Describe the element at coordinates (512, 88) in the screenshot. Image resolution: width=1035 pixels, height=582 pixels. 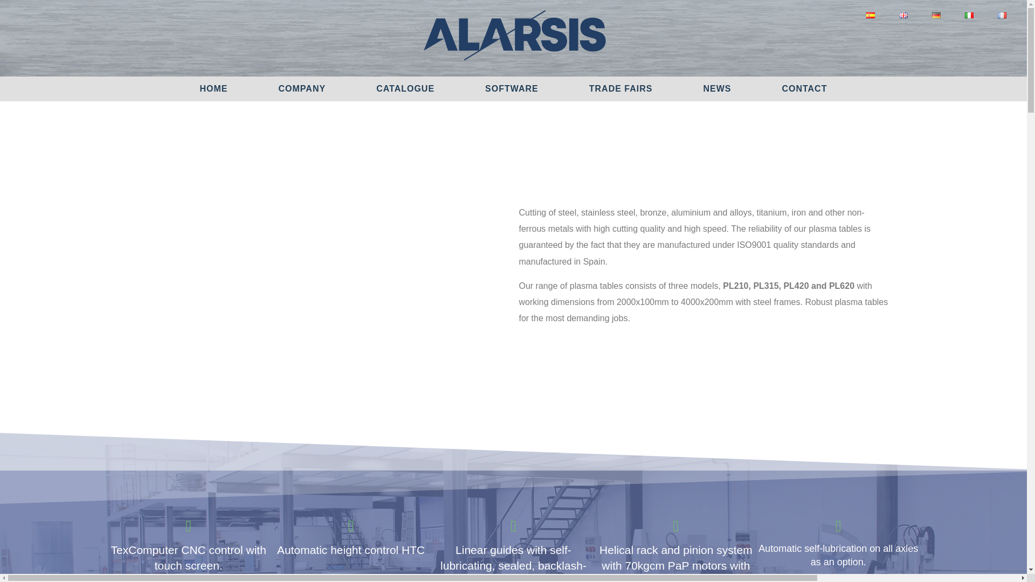
I see `SOFTWARE` at that location.